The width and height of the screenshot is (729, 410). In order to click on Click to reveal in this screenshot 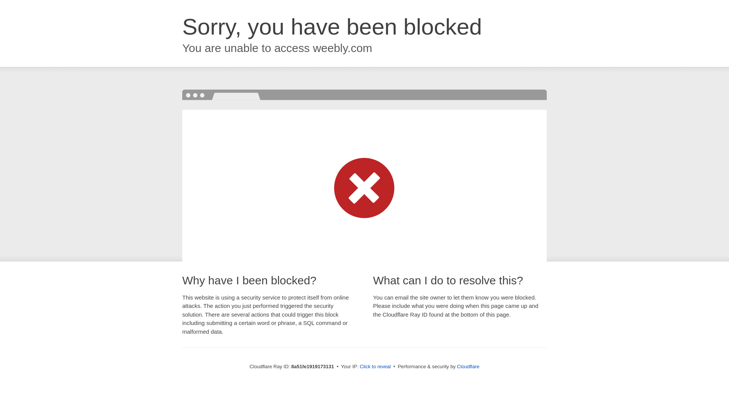, I will do `click(375, 367)`.